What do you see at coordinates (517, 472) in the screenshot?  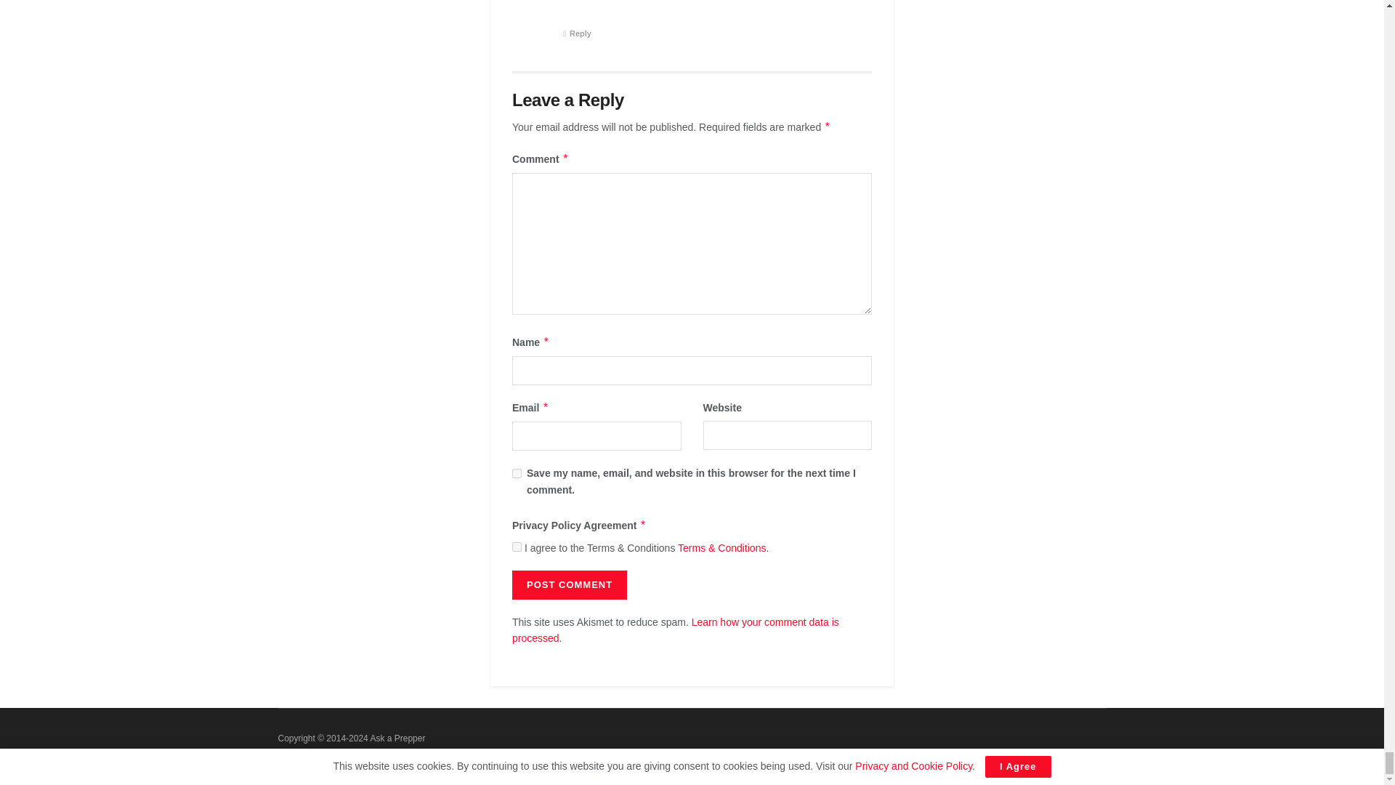 I see `yes` at bounding box center [517, 472].